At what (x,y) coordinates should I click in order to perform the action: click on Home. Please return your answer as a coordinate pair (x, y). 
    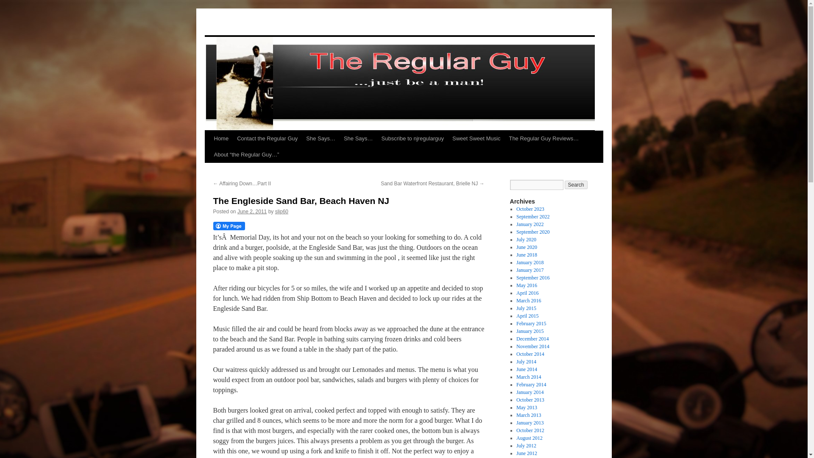
    Looking at the image, I should click on (221, 138).